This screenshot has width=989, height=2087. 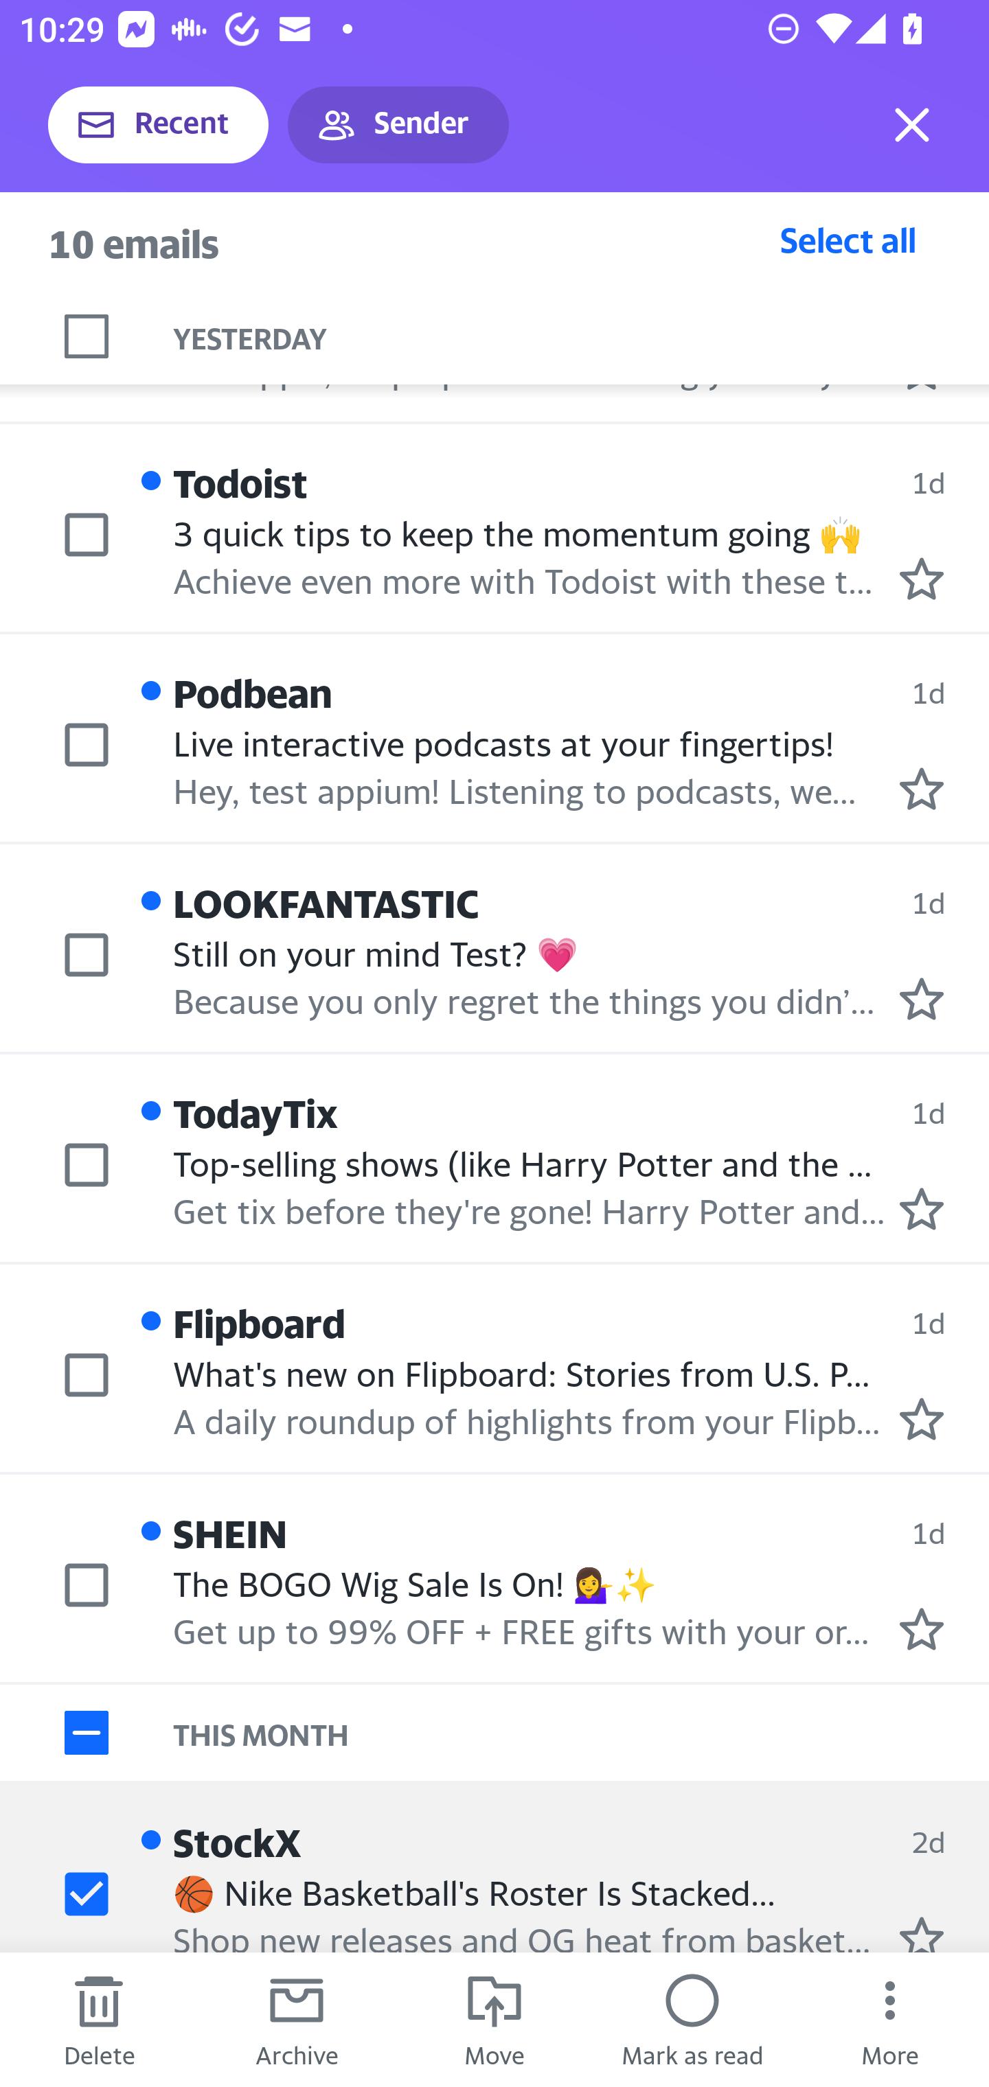 I want to click on Mark as starred., so click(x=922, y=1418).